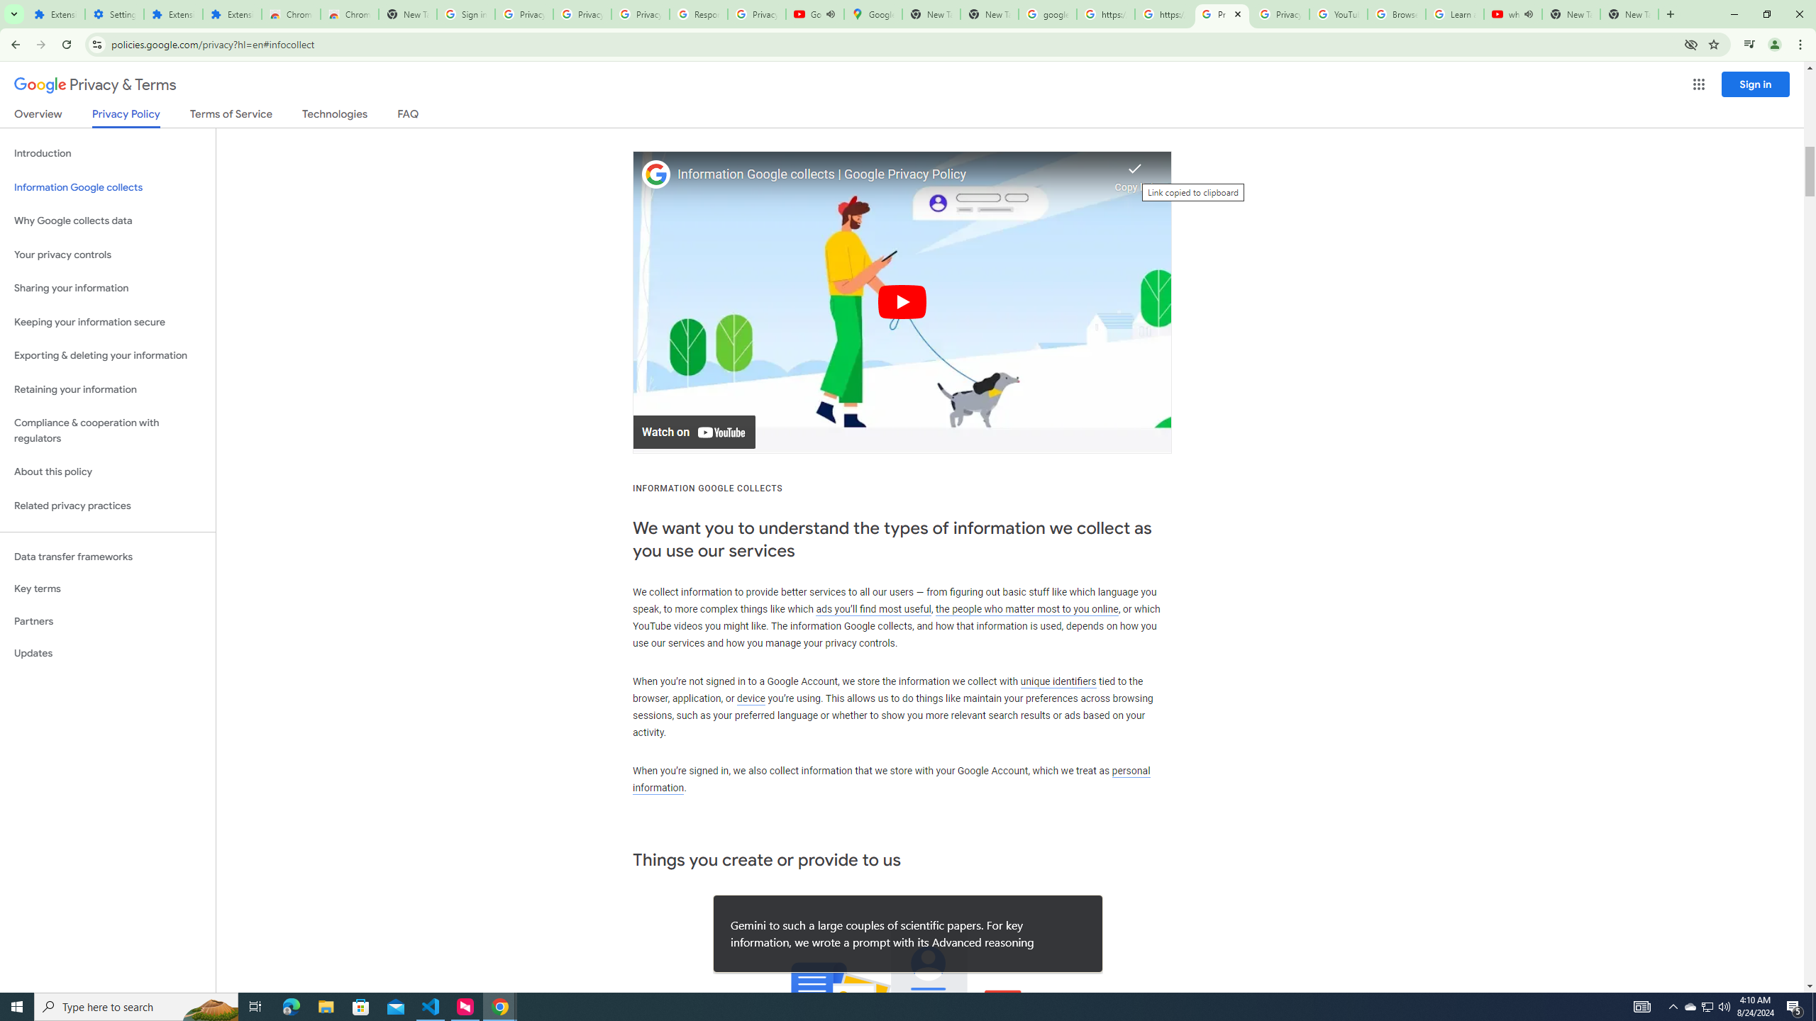  Describe the element at coordinates (108, 187) in the screenshot. I see `Information Google collects` at that location.